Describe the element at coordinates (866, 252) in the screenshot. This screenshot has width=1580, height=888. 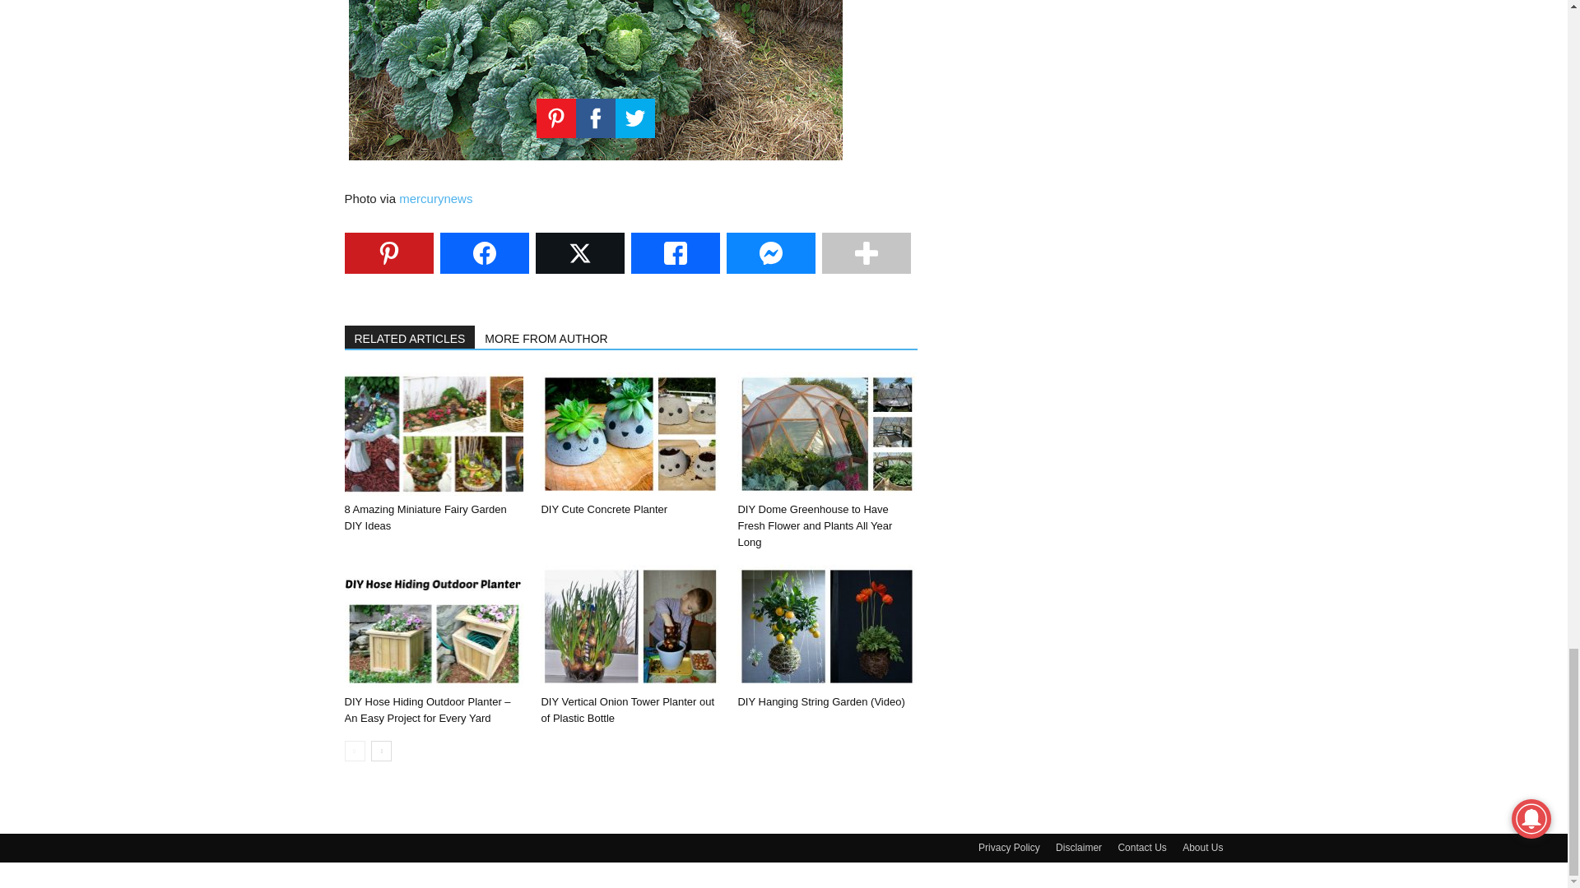
I see `Share on More Button` at that location.